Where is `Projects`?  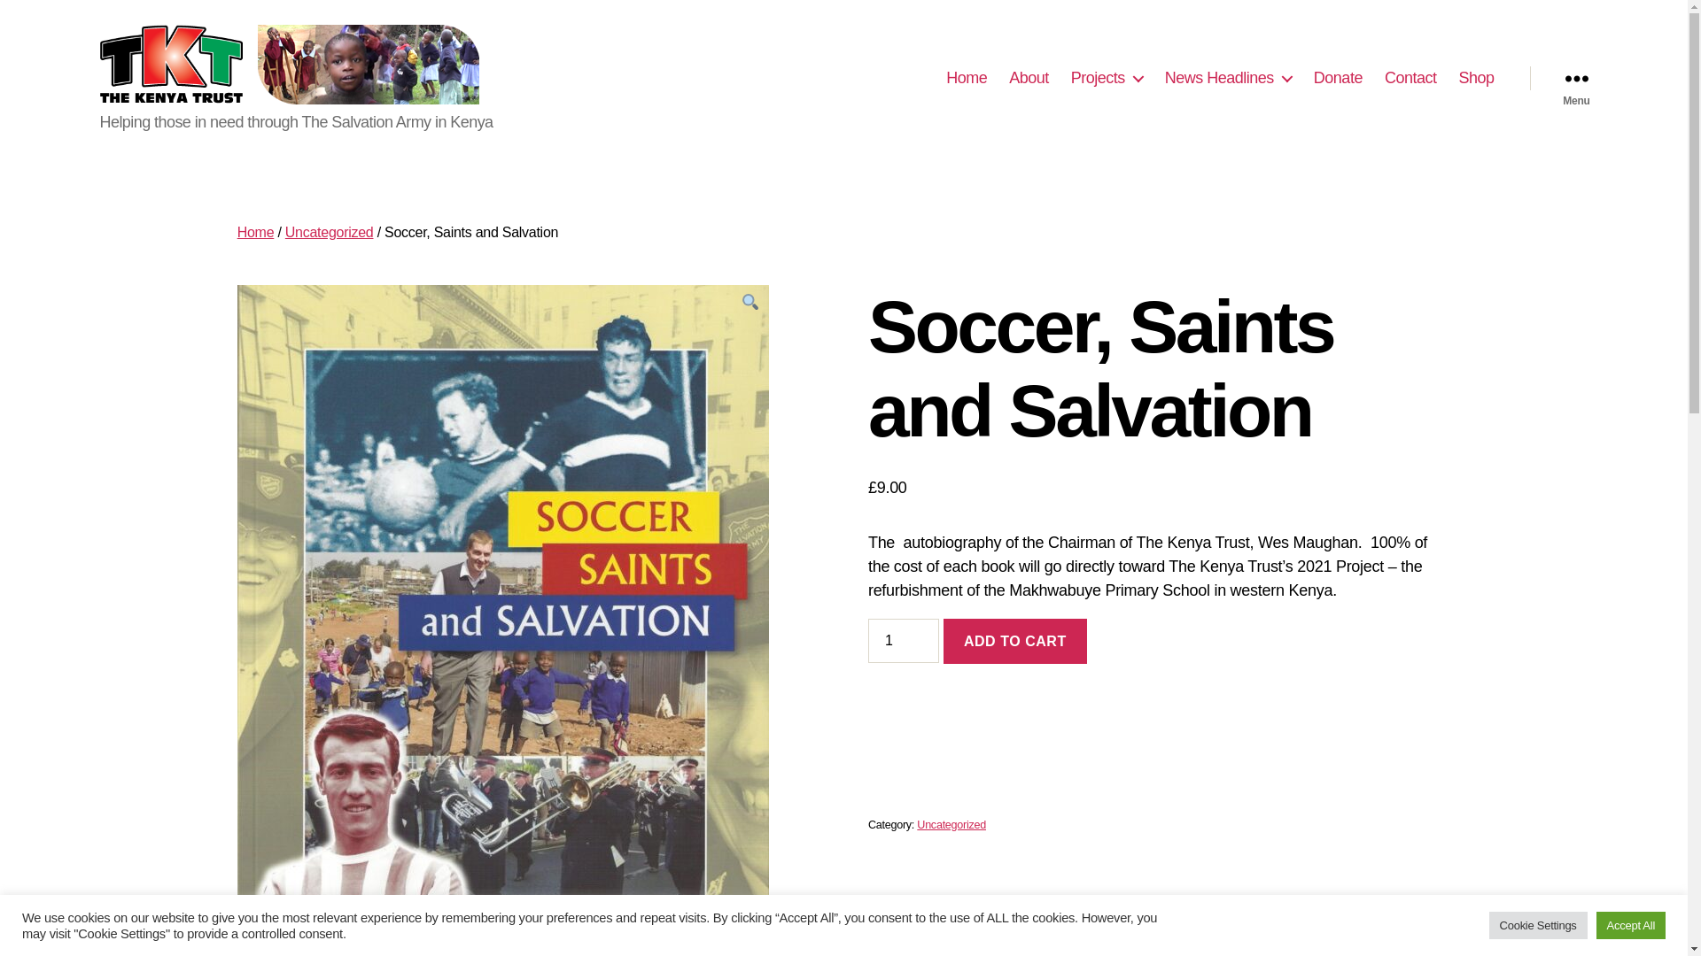
Projects is located at coordinates (1107, 78).